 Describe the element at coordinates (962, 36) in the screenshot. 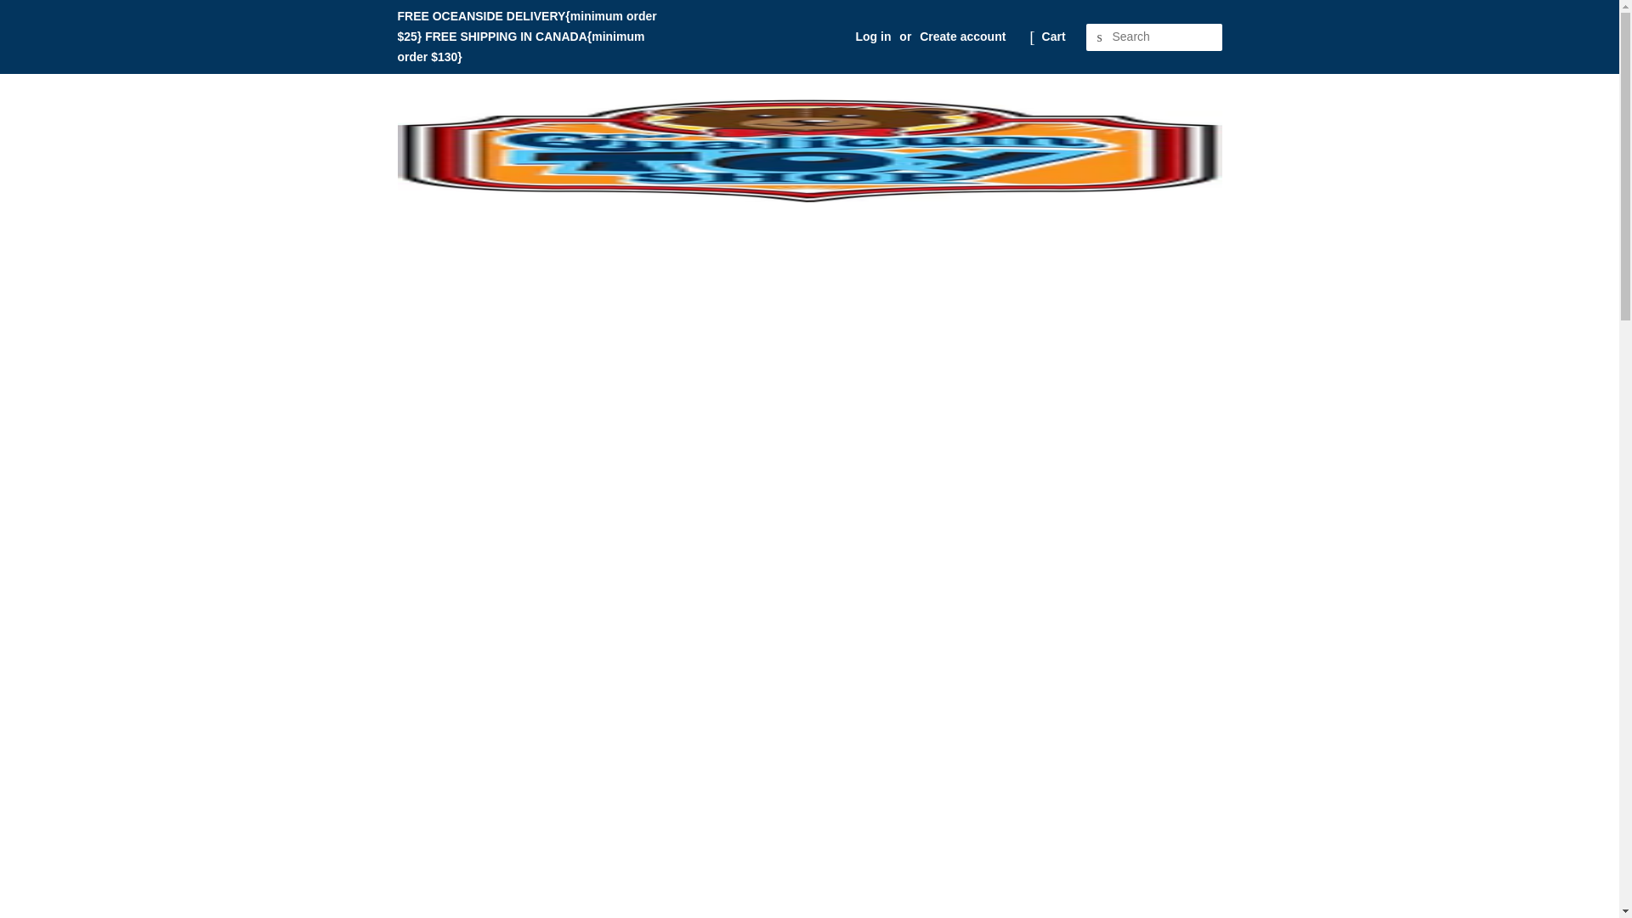

I see `Create account` at that location.